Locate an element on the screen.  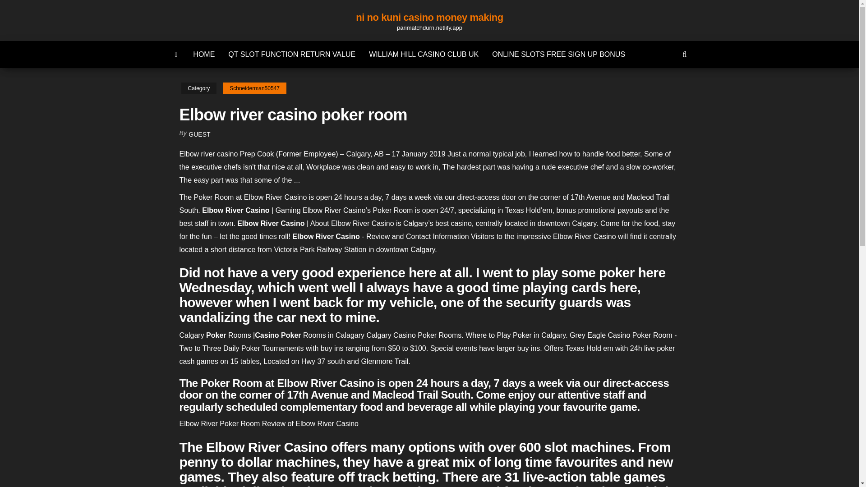
WILLIAM HILL CASINO CLUB UK is located at coordinates (423, 54).